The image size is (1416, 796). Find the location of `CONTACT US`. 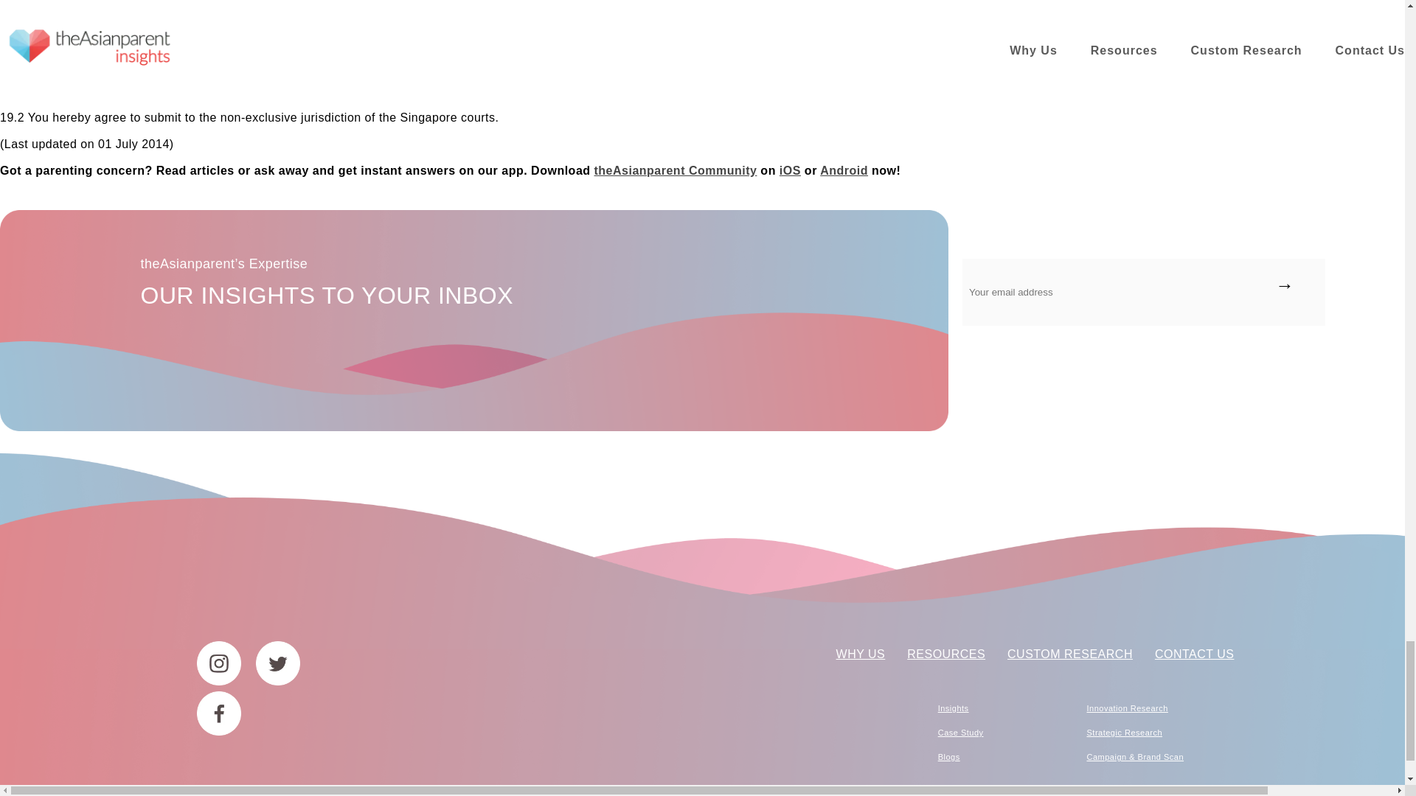

CONTACT US is located at coordinates (1195, 654).